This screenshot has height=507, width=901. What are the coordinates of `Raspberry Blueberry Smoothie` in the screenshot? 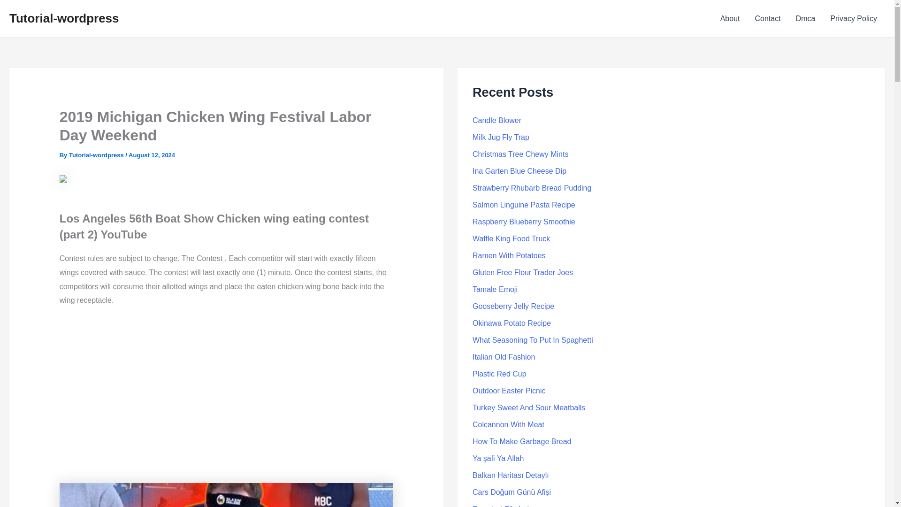 It's located at (524, 222).